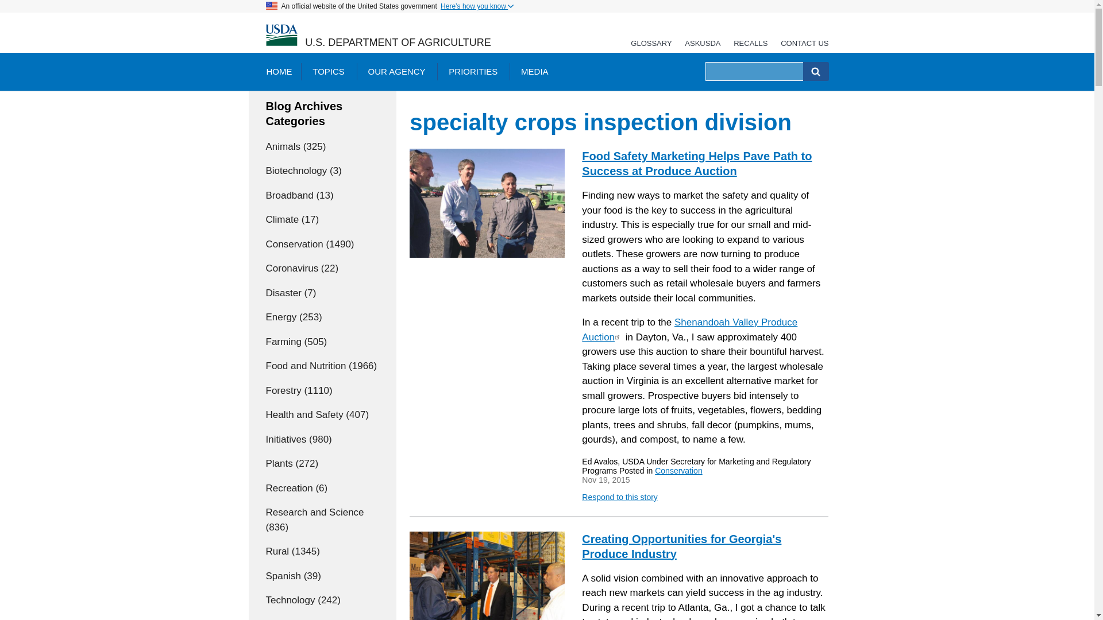 This screenshot has height=620, width=1103. I want to click on OUR AGENCY, so click(396, 71).